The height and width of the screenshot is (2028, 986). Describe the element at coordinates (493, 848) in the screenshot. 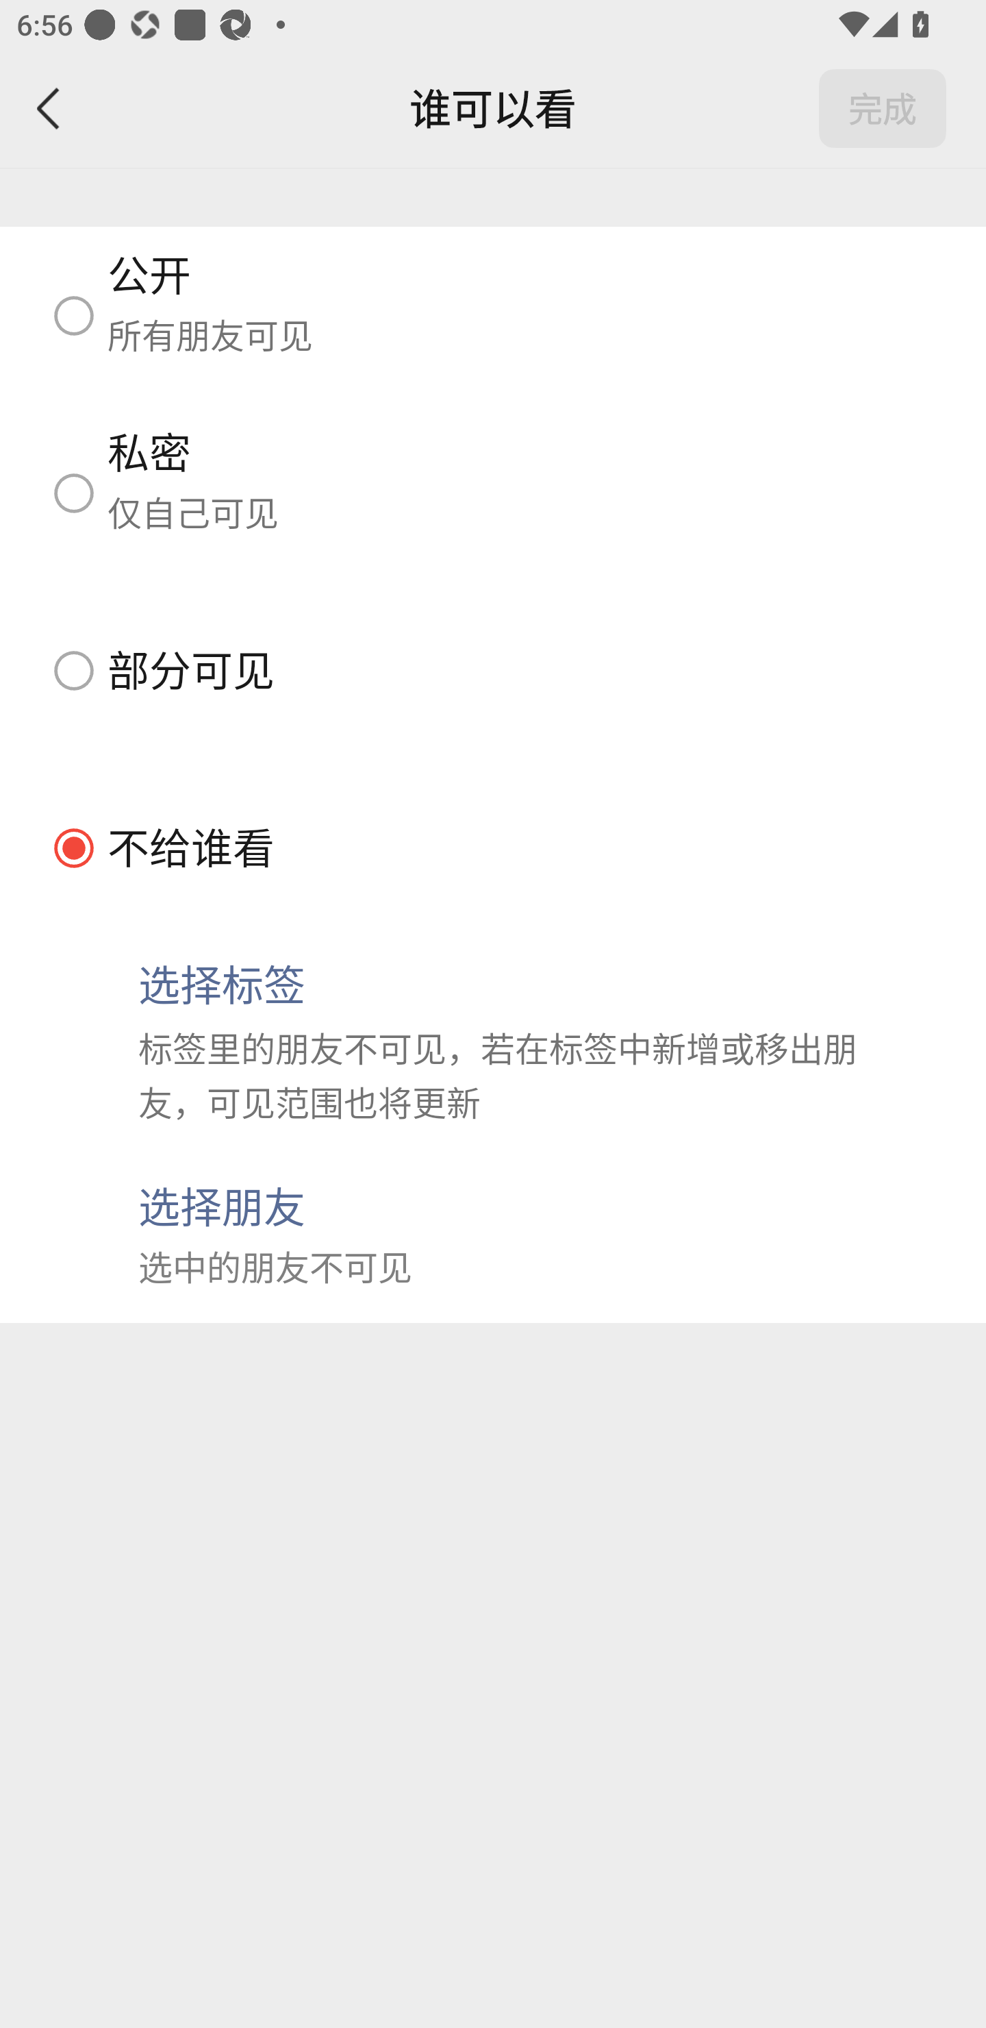

I see `已选中 不给谁看` at that location.